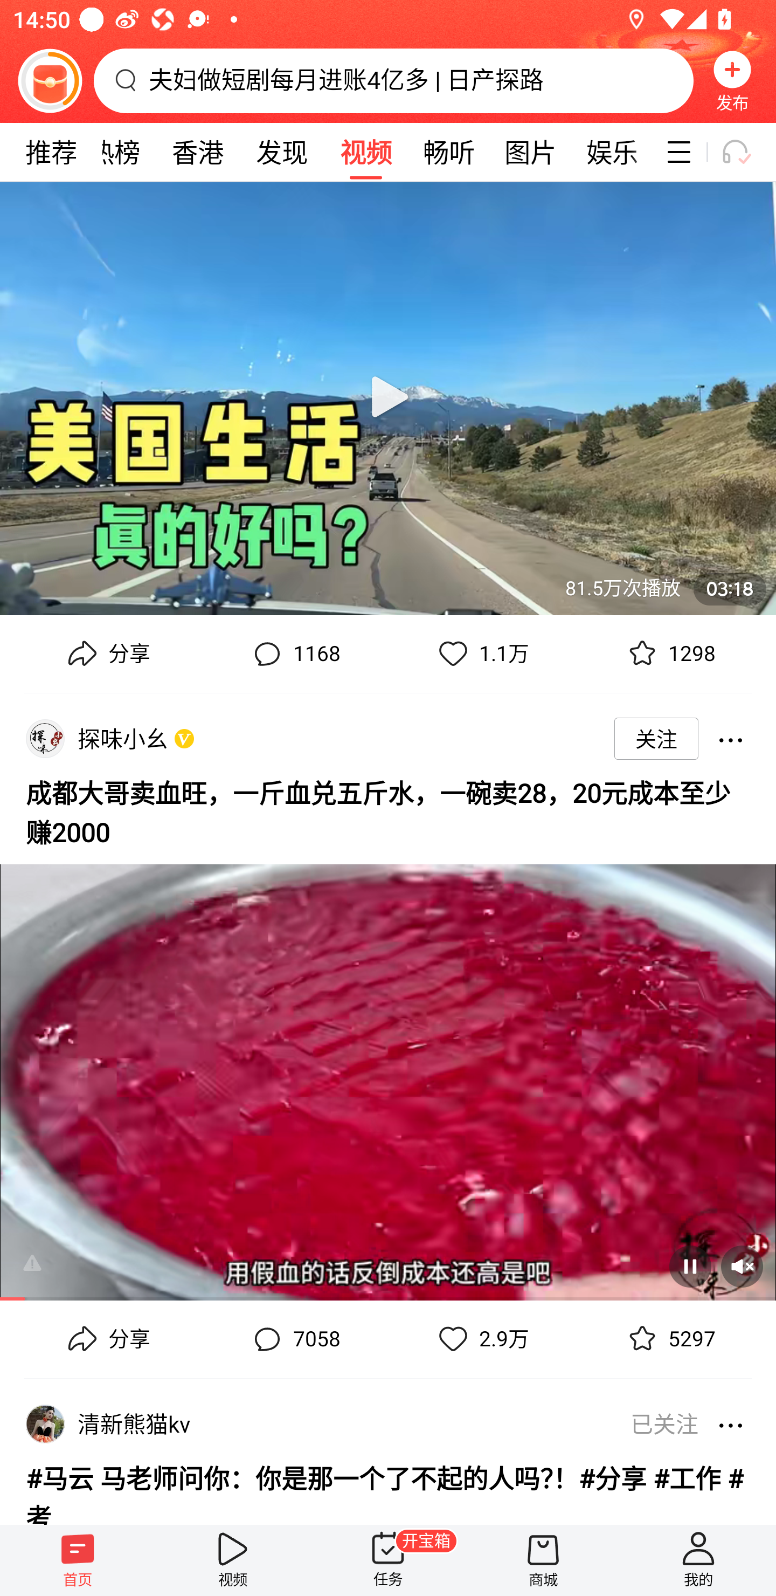  What do you see at coordinates (732, 80) in the screenshot?
I see `发布 发布，按钮` at bounding box center [732, 80].